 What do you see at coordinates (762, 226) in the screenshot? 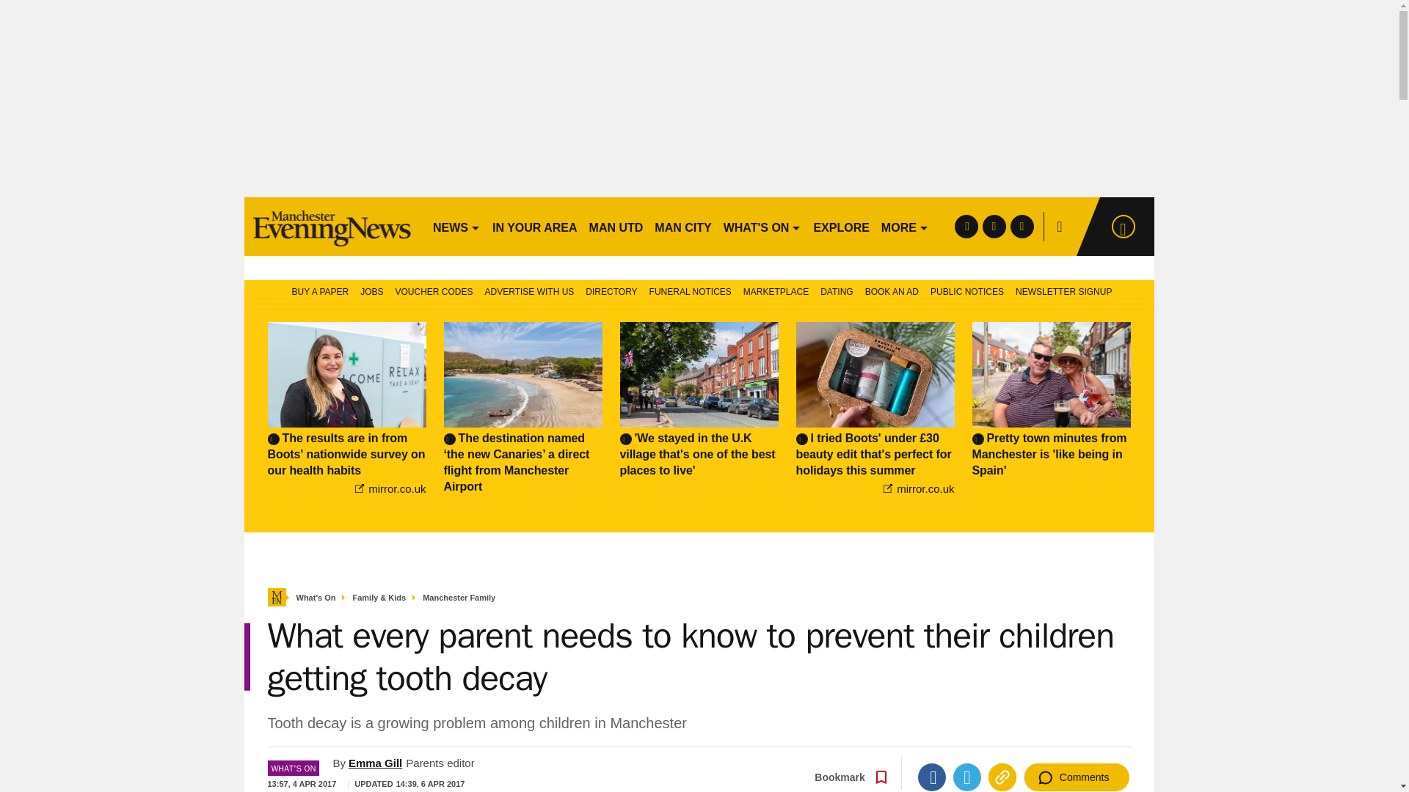
I see `WHAT'S ON` at bounding box center [762, 226].